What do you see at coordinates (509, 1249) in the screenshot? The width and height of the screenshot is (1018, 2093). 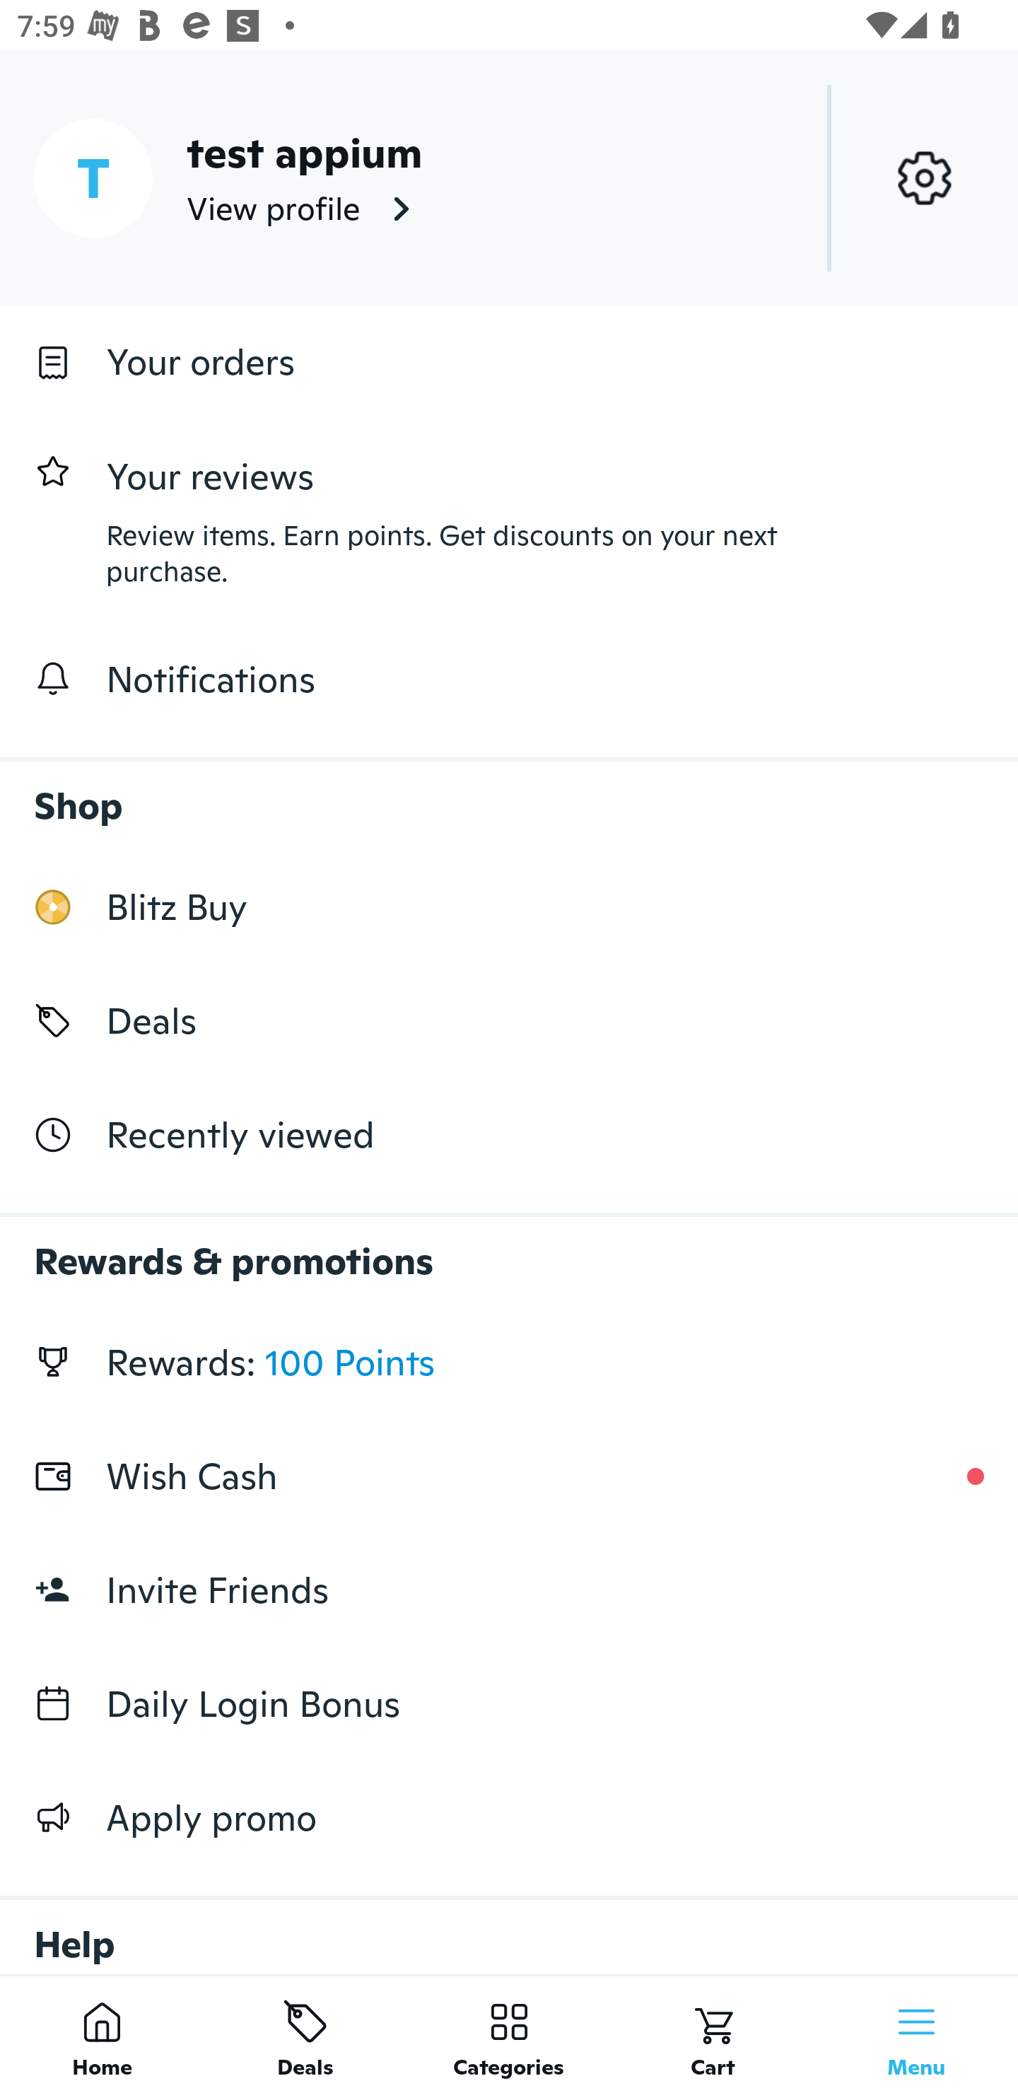 I see `Rewards & promotions` at bounding box center [509, 1249].